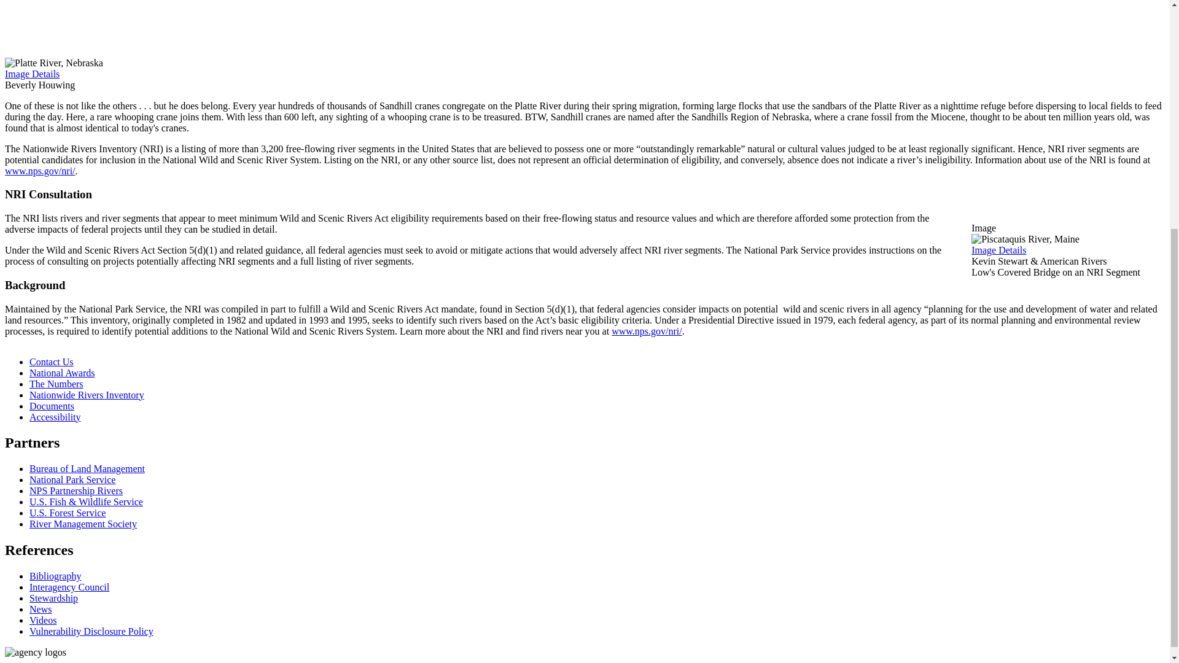 The height and width of the screenshot is (663, 1179). Describe the element at coordinates (52, 406) in the screenshot. I see `Documents` at that location.